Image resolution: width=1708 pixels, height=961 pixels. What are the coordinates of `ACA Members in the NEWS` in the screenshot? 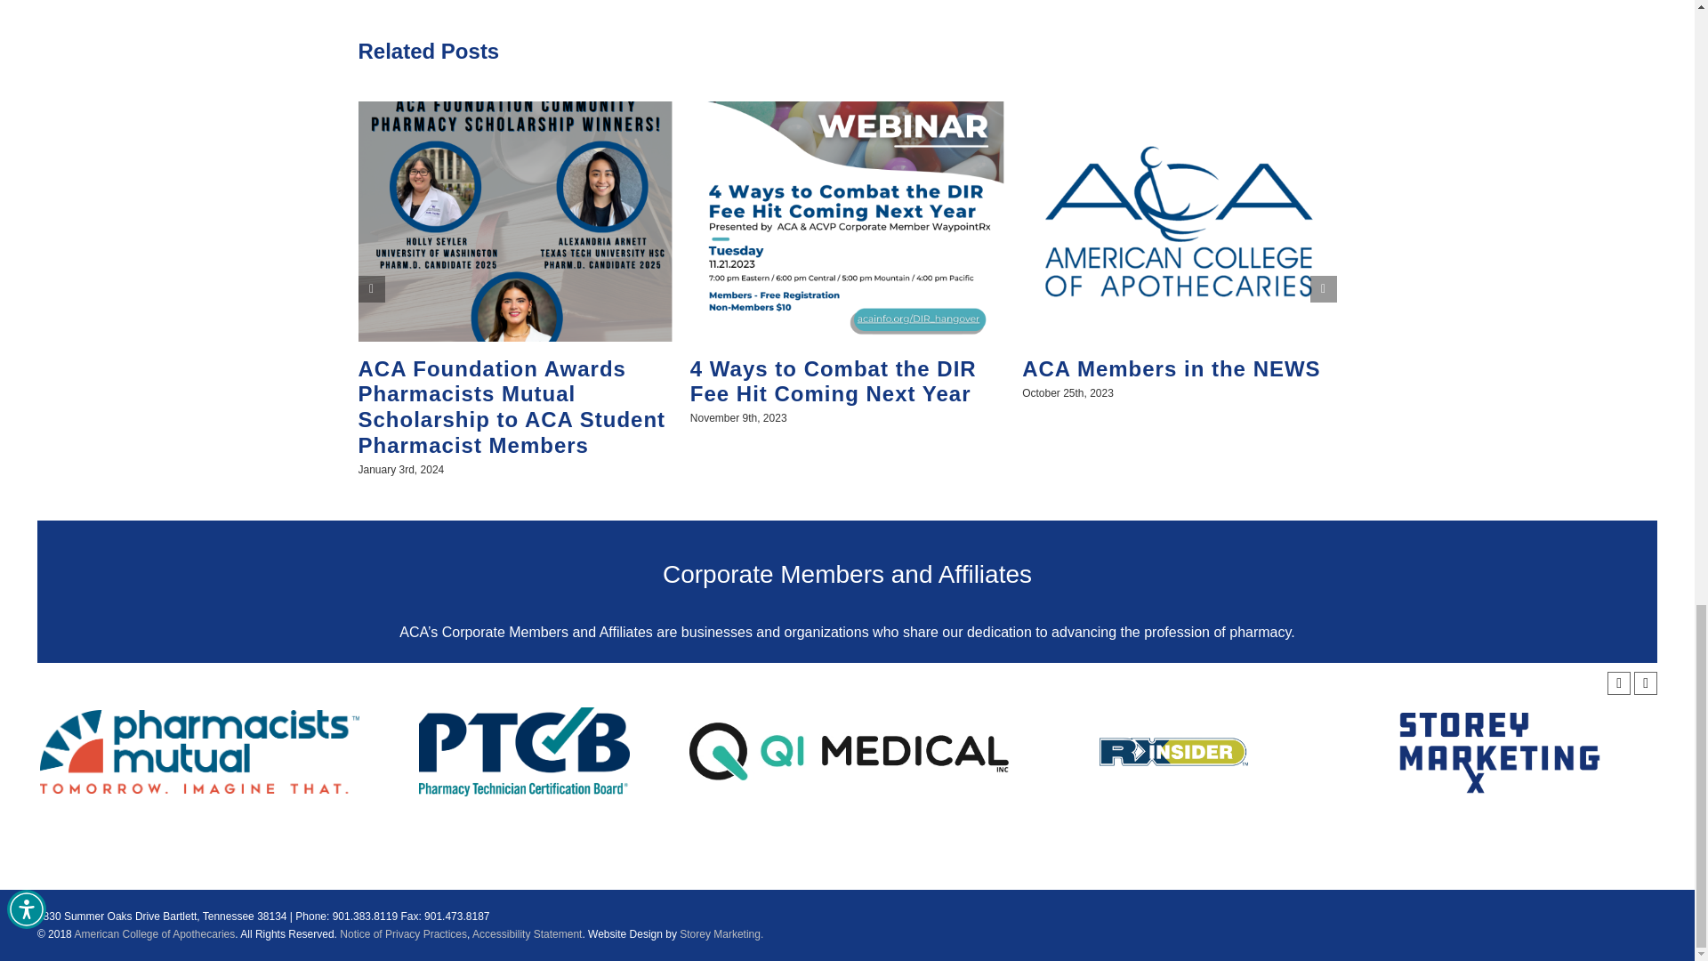 It's located at (1171, 368).